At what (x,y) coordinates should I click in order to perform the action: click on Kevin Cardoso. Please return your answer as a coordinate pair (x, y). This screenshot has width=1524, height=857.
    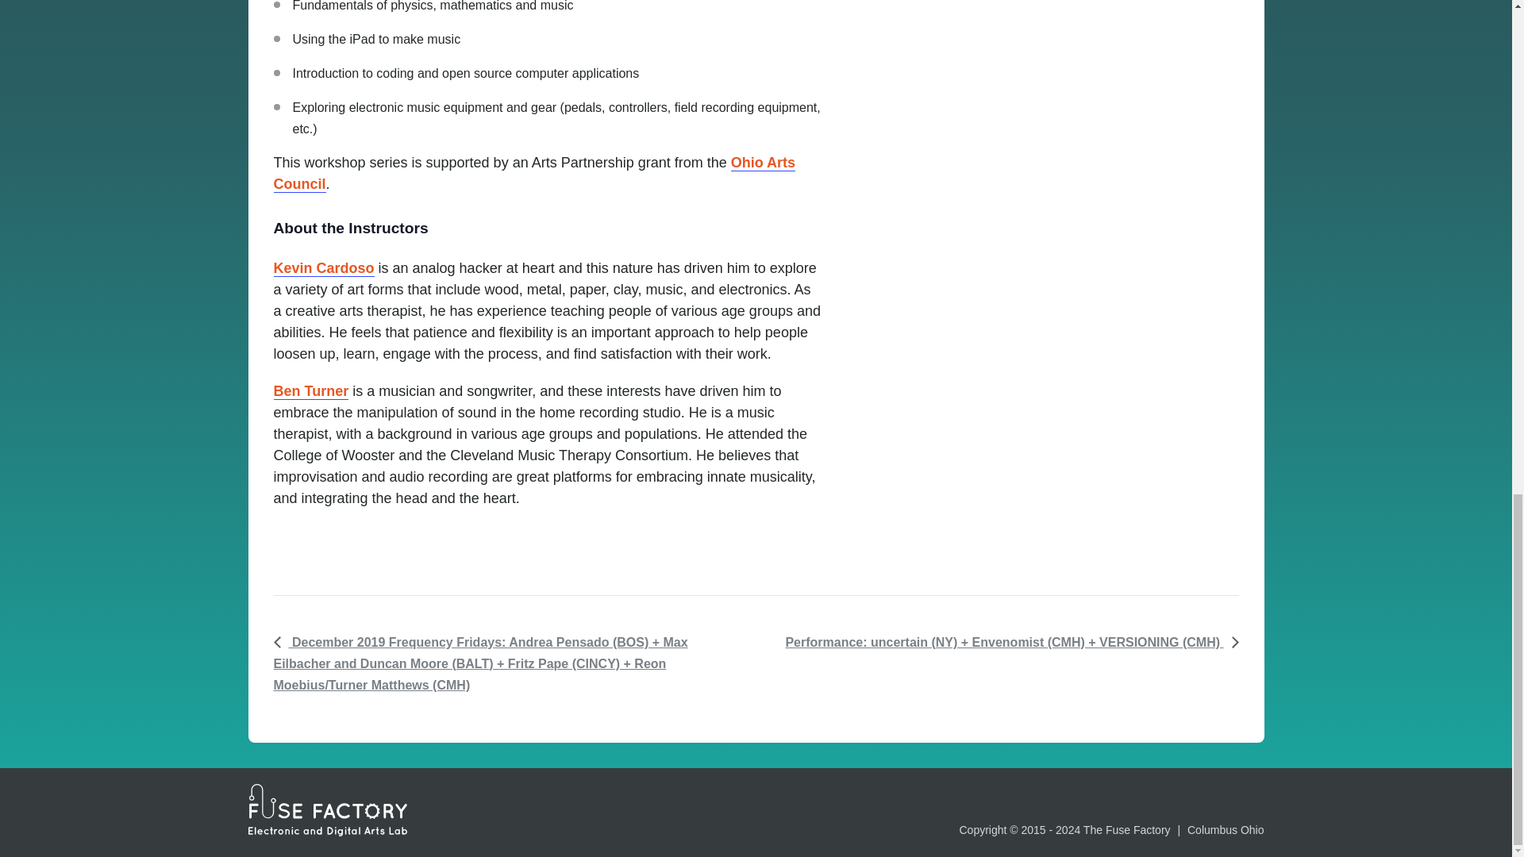
    Looking at the image, I should click on (322, 268).